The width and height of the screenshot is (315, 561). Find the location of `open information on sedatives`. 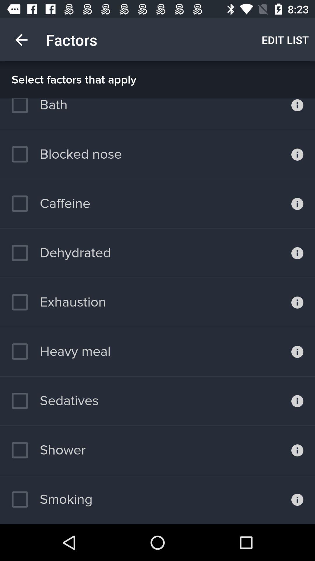

open information on sedatives is located at coordinates (297, 401).